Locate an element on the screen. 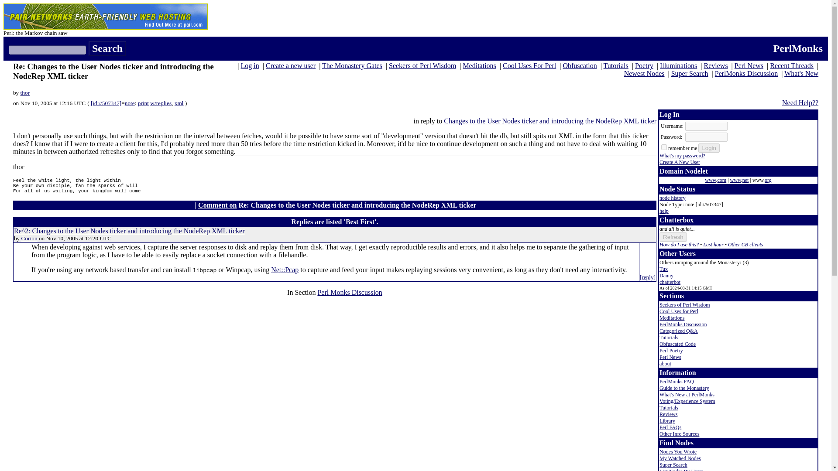 The image size is (838, 471). print is located at coordinates (143, 103).